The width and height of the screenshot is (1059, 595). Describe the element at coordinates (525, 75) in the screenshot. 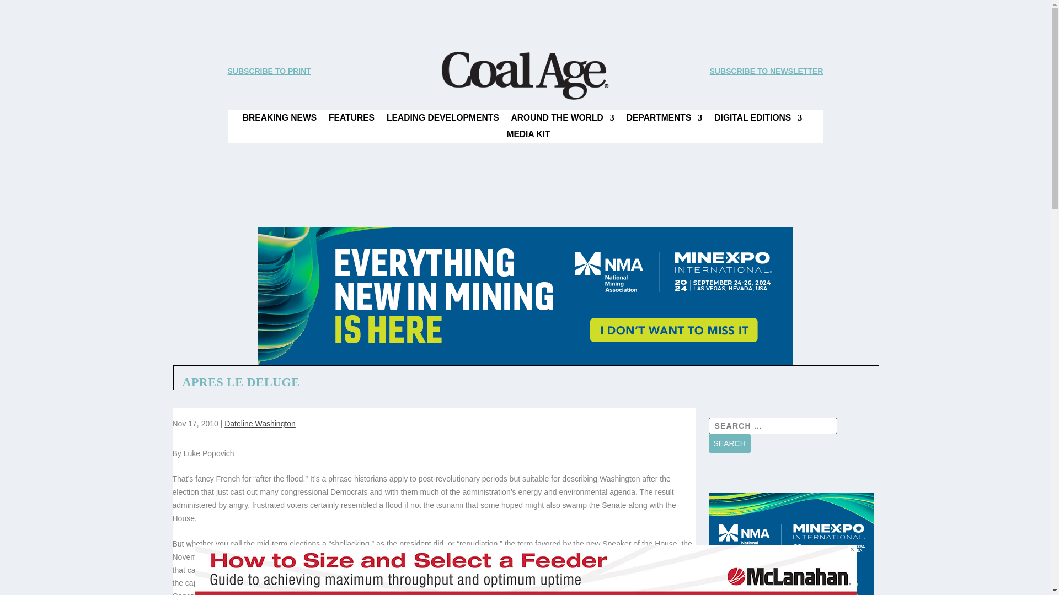

I see `Coal Age logo` at that location.